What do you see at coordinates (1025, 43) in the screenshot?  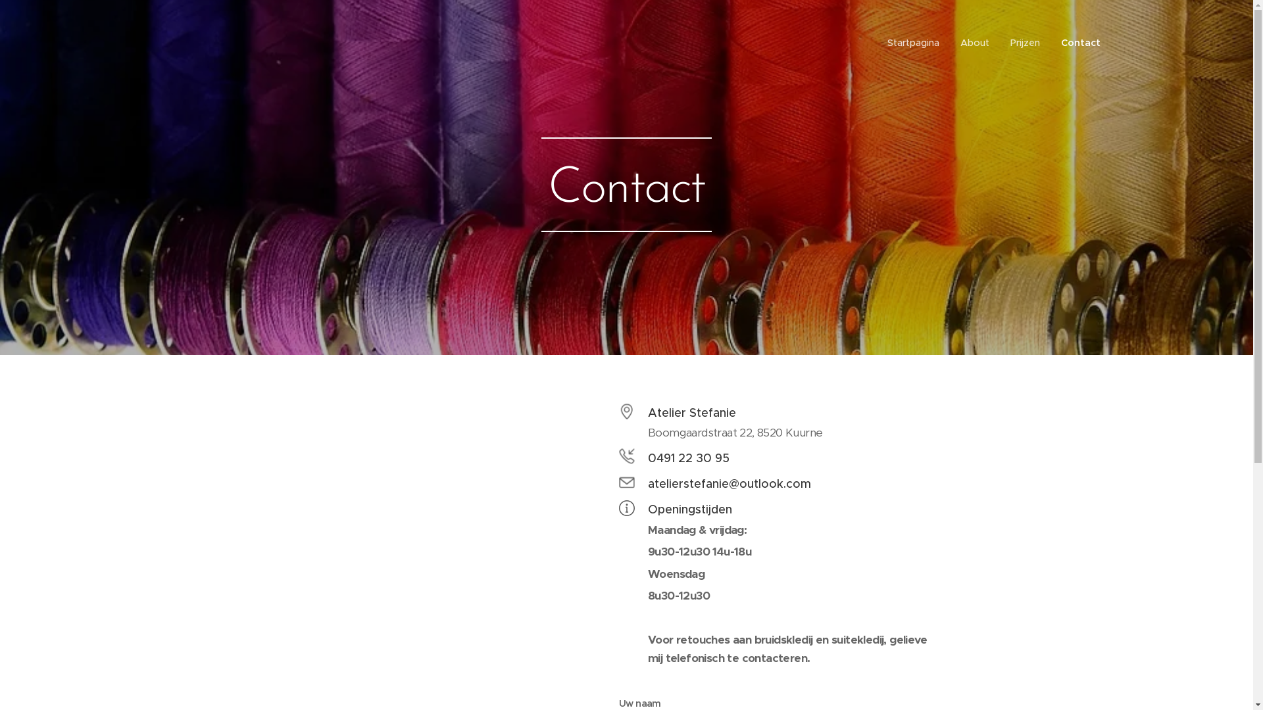 I see `Prijzen` at bounding box center [1025, 43].